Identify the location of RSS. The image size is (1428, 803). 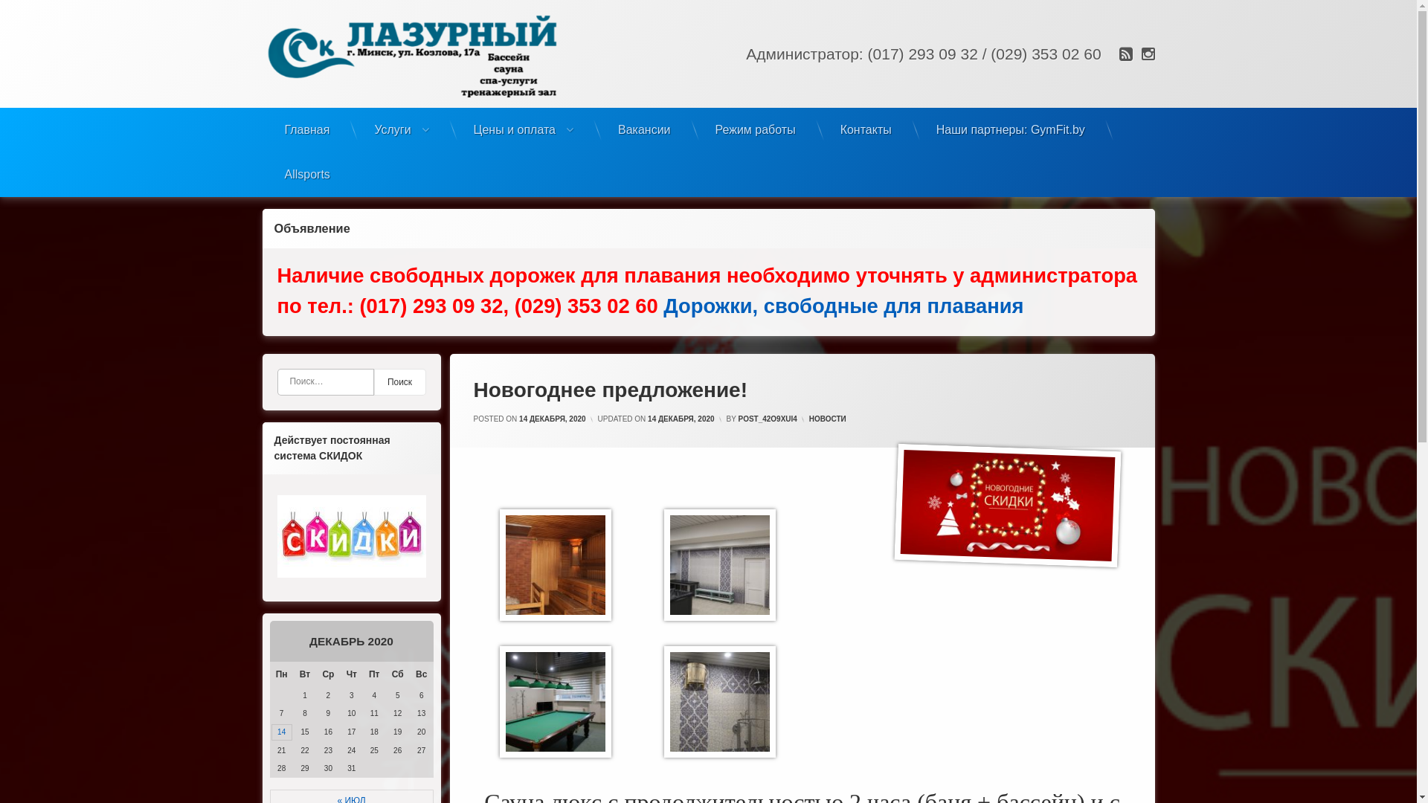
(1128, 54).